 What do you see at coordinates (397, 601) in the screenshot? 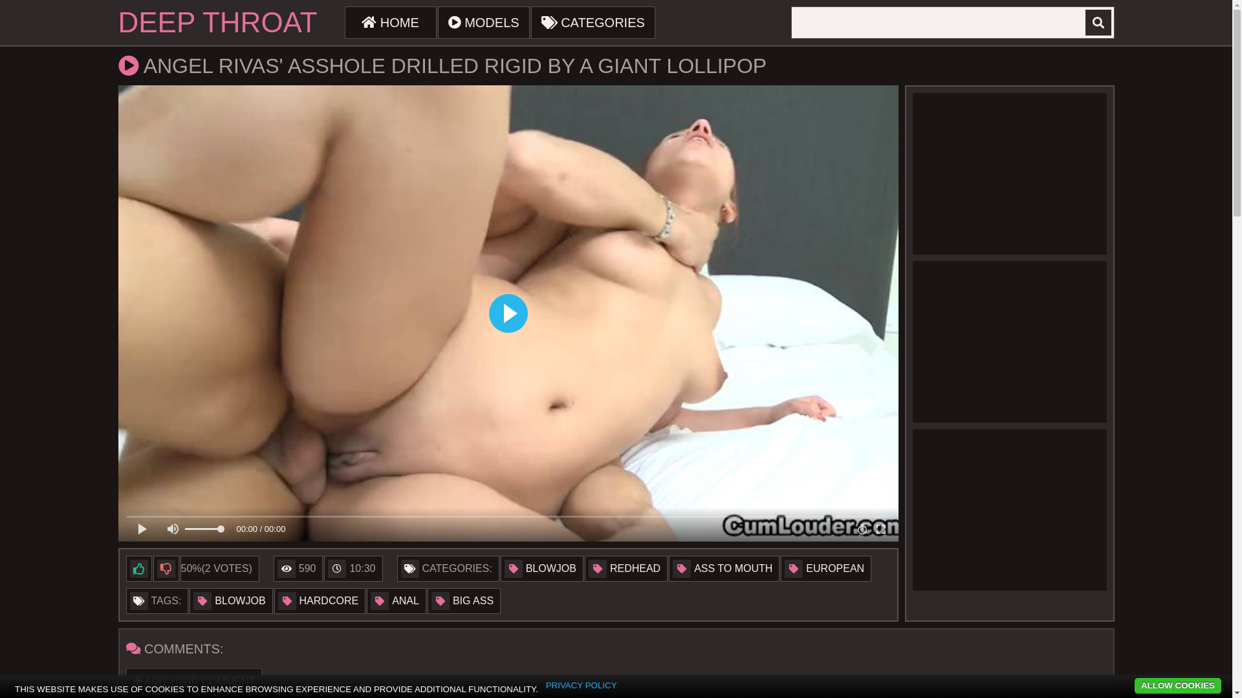
I see `ANAL` at bounding box center [397, 601].